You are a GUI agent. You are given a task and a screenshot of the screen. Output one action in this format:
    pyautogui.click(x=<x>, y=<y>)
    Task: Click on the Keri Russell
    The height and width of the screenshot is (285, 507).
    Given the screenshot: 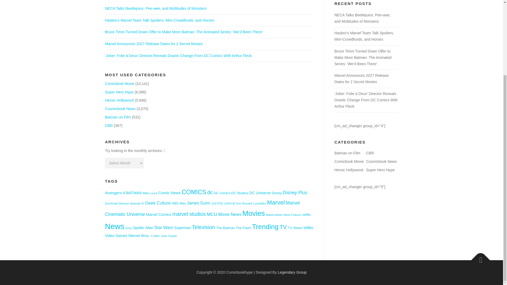 What is the action you would take?
    pyautogui.click(x=244, y=203)
    